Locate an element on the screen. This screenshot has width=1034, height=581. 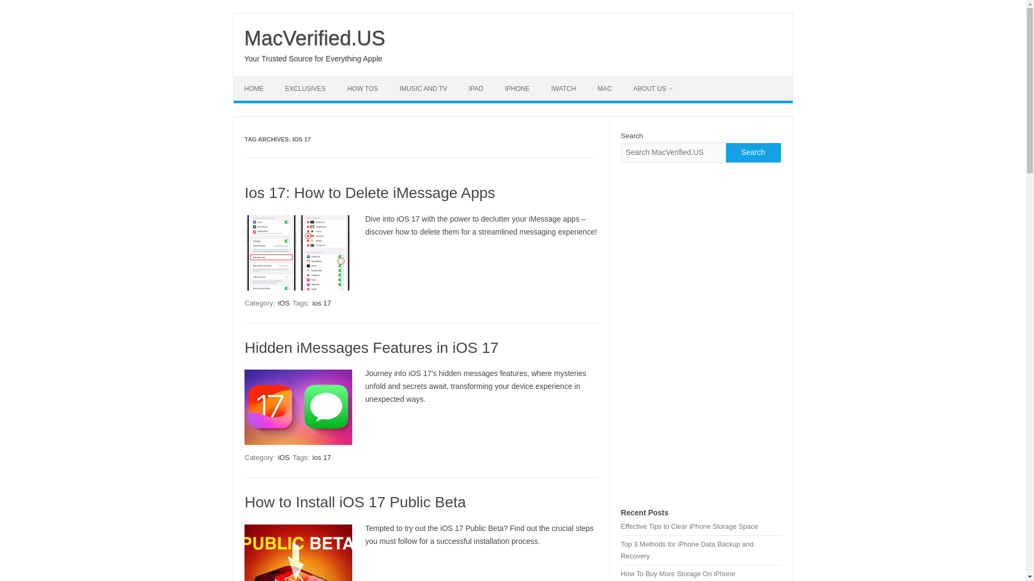
EXCLUSIVES is located at coordinates (306, 88).